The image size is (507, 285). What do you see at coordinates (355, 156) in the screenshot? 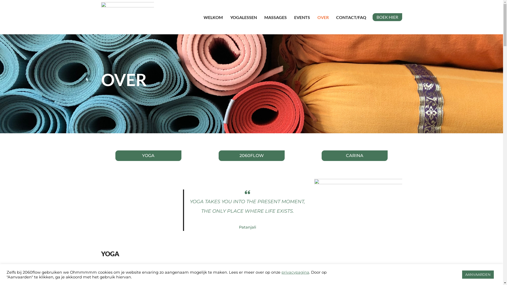
I see `CARINA` at bounding box center [355, 156].